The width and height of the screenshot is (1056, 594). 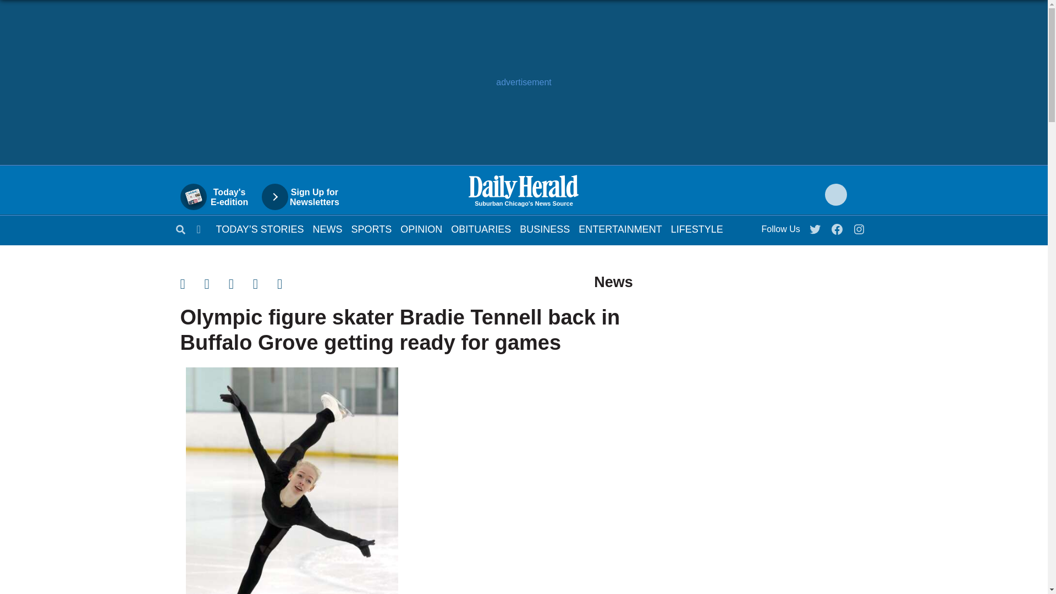 I want to click on Facebook, so click(x=838, y=227).